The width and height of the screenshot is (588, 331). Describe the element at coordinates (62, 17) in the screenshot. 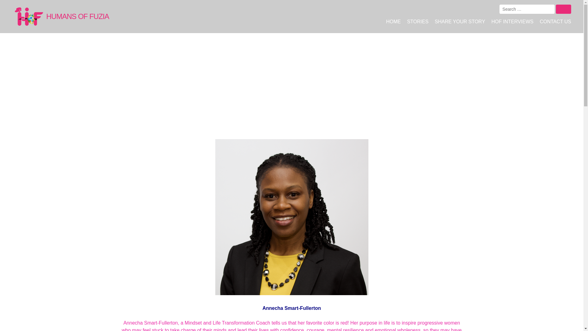

I see `HUMANS OF FUZIA` at that location.